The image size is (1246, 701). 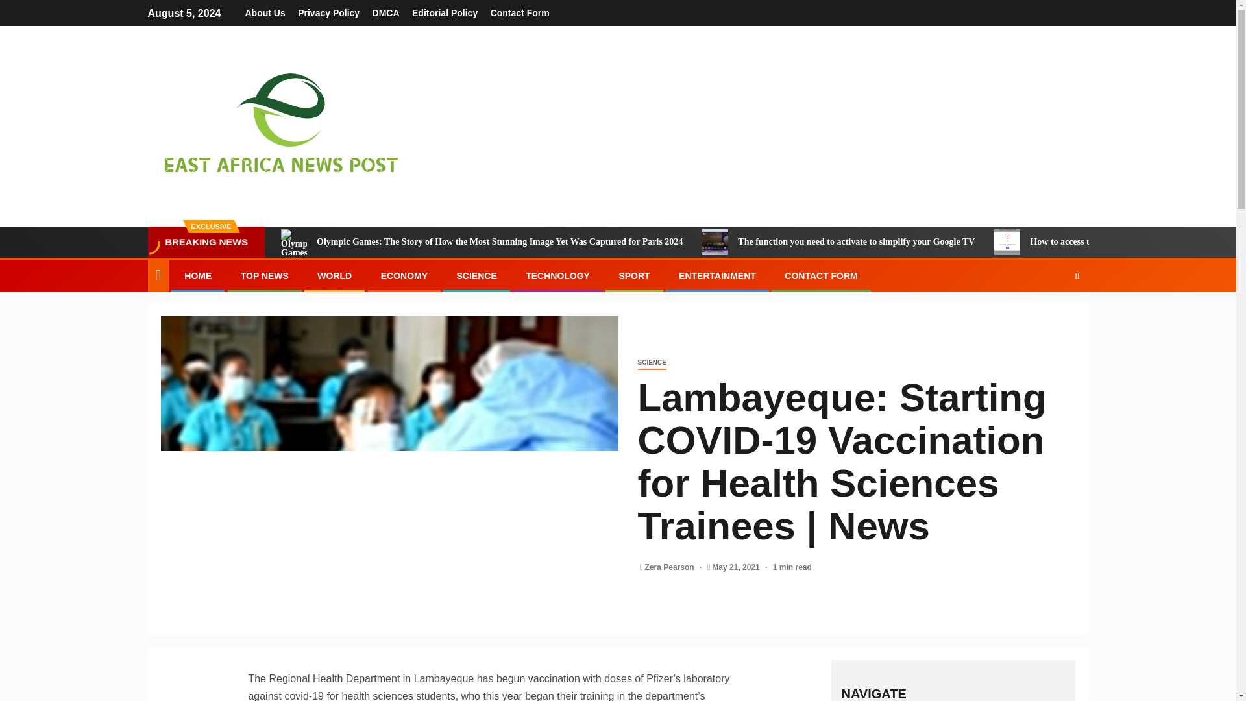 What do you see at coordinates (671, 567) in the screenshot?
I see `Zera Pearson` at bounding box center [671, 567].